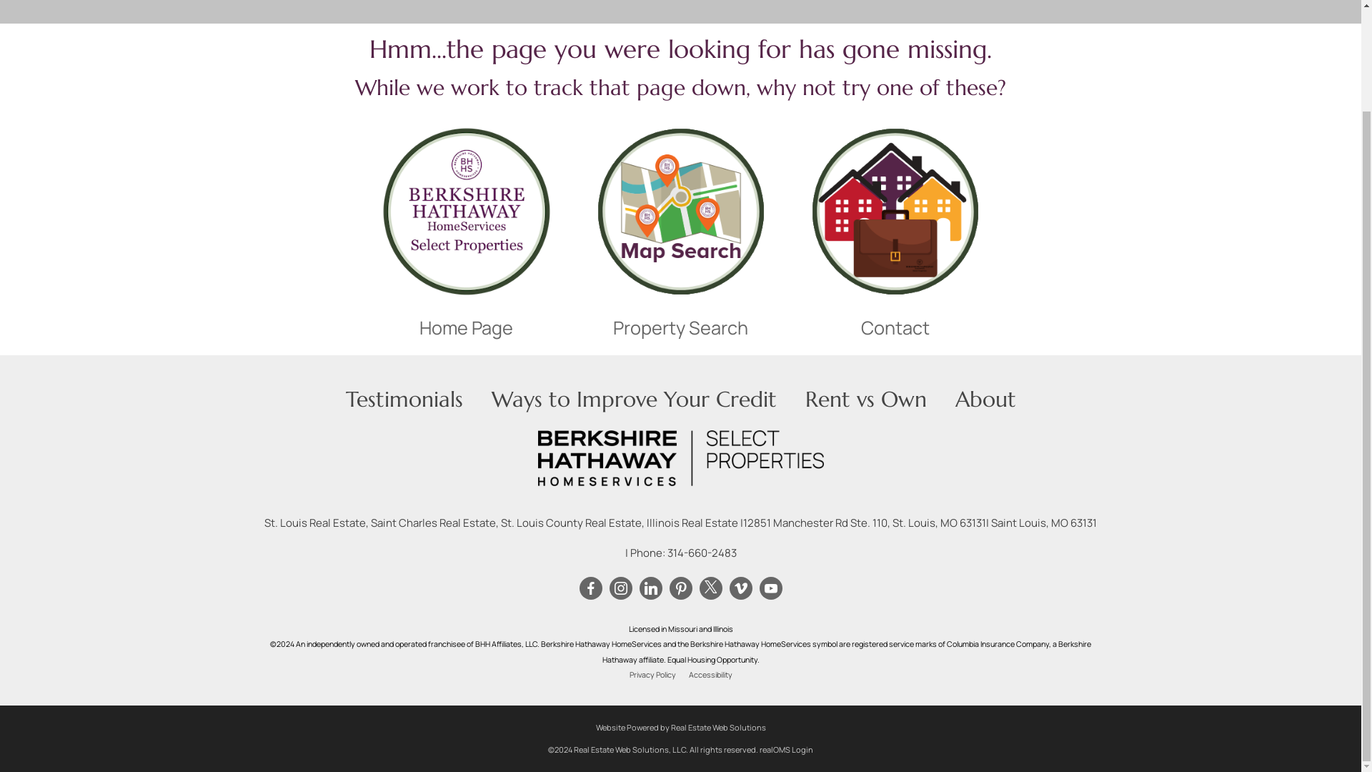  Describe the element at coordinates (633, 399) in the screenshot. I see `Ways to Improve Your Credit` at that location.